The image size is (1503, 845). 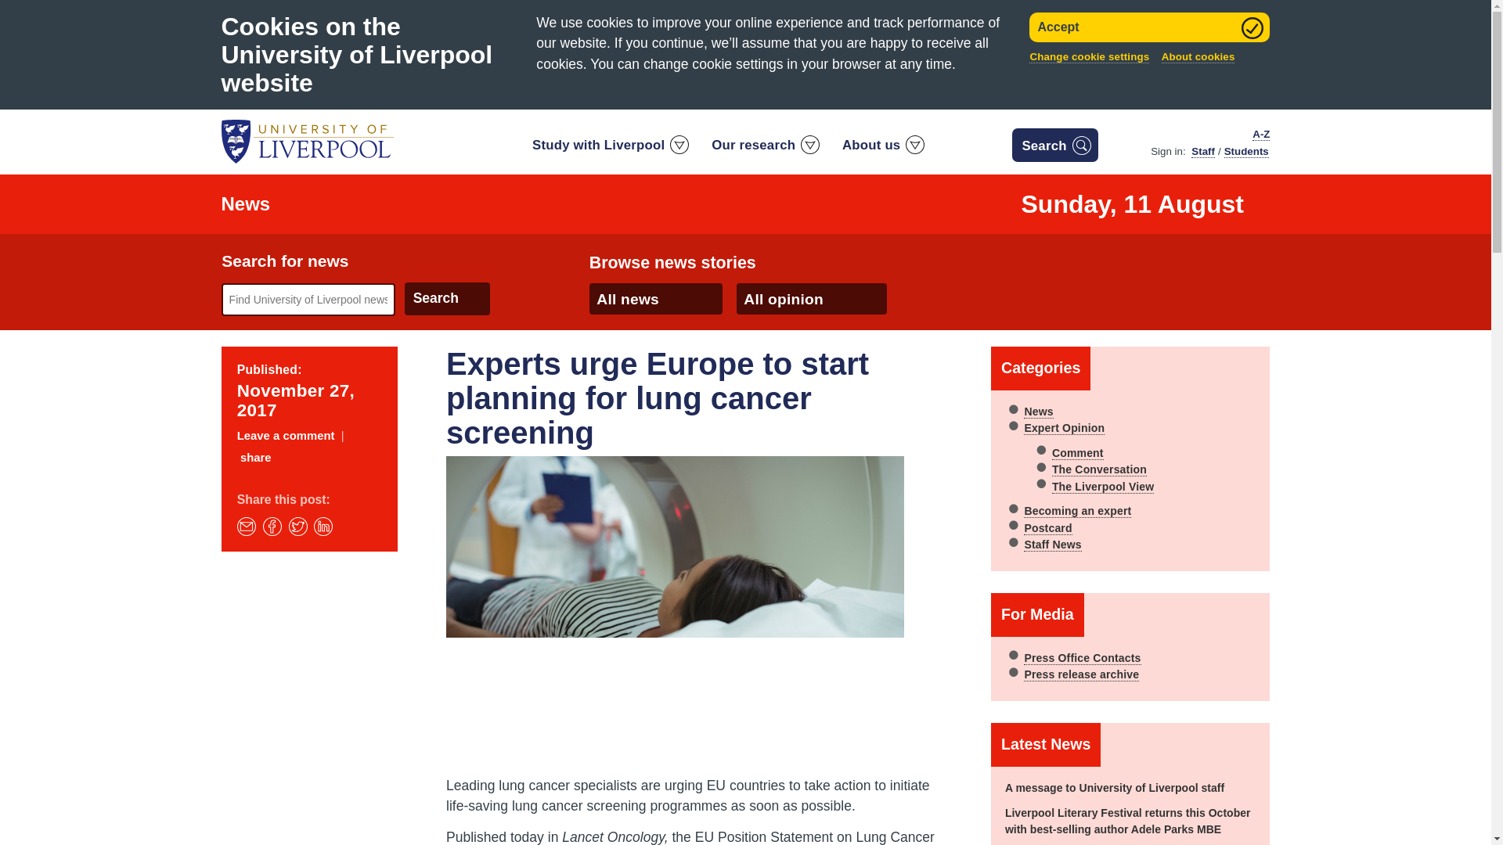 I want to click on A message to University of Liverpool staff, so click(x=1115, y=788).